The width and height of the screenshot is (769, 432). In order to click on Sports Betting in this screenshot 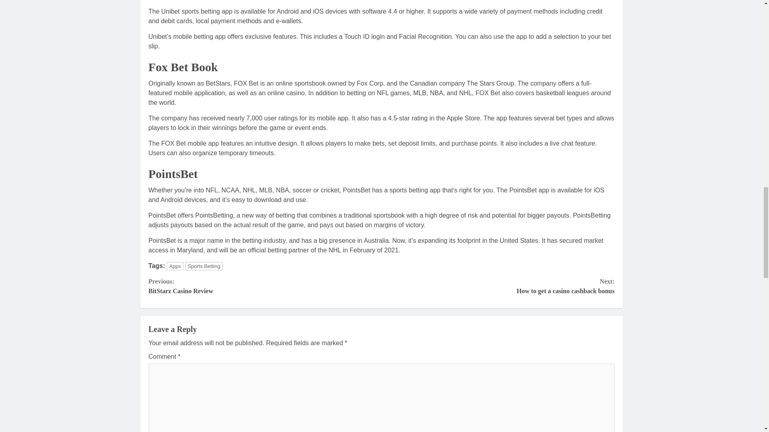, I will do `click(265, 286)`.